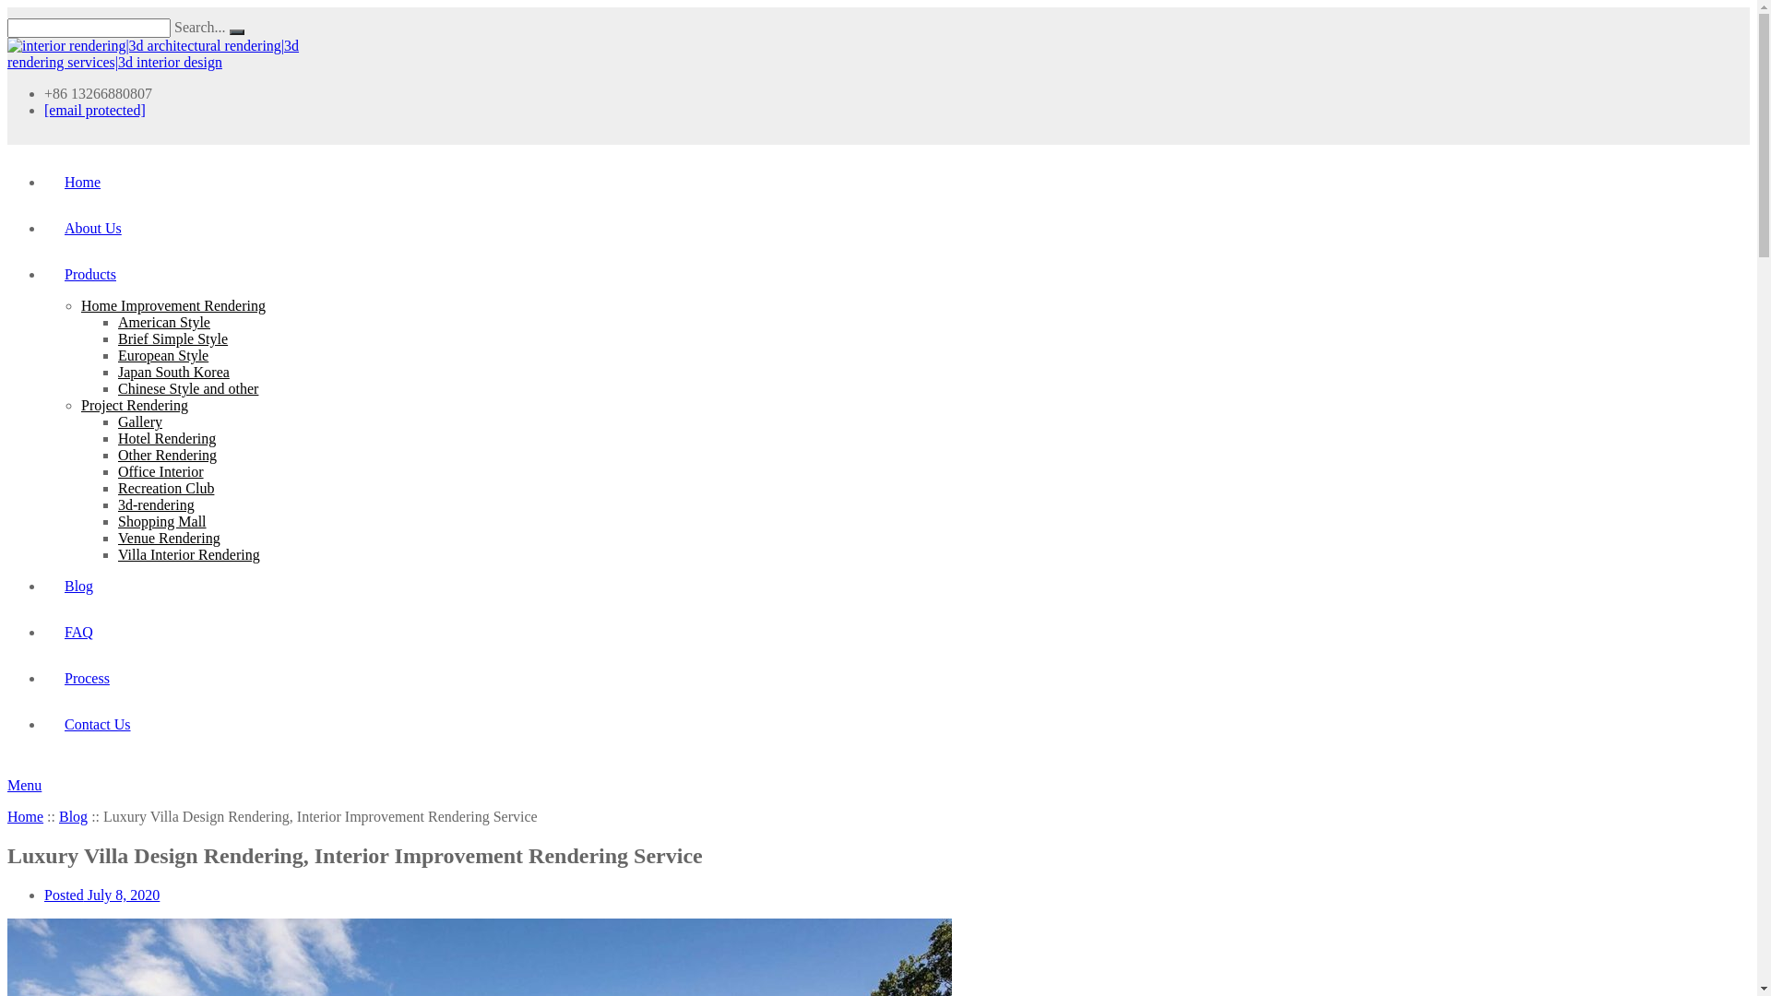  I want to click on Chinese Style and other, so click(188, 389).